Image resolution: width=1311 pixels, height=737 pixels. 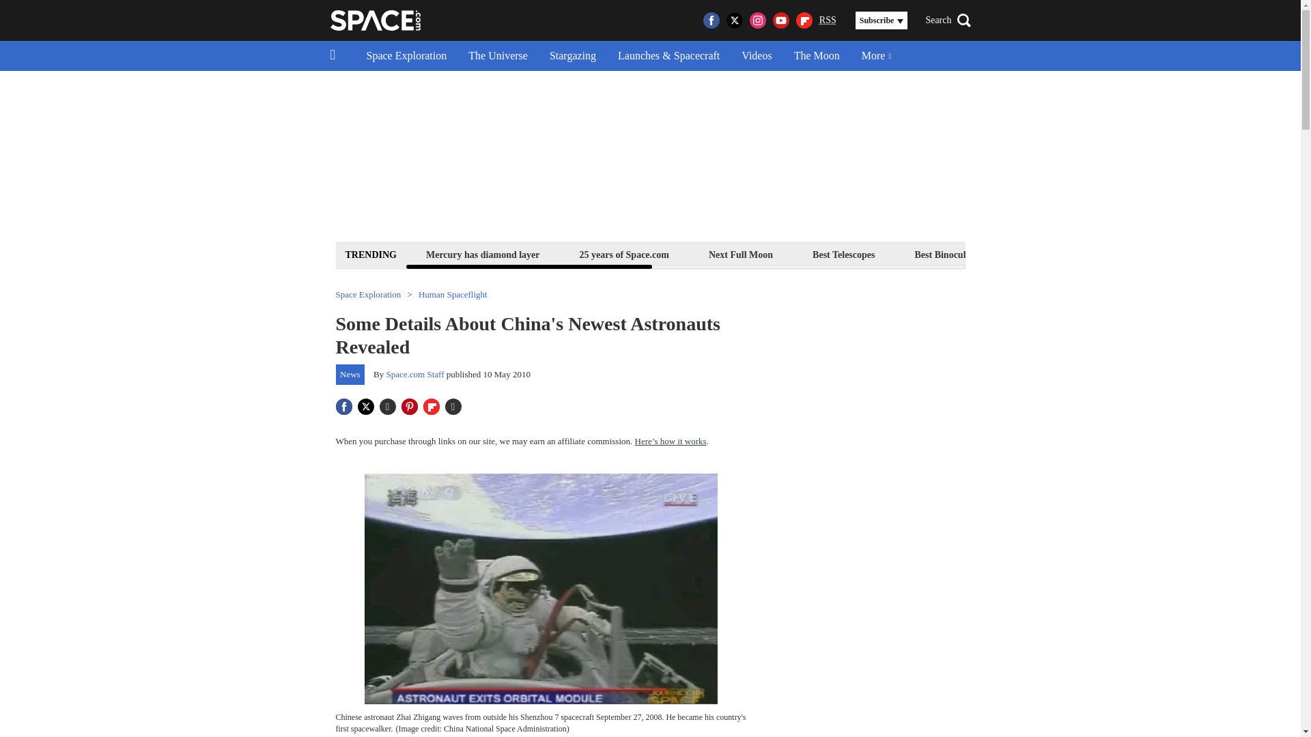 I want to click on Next Full Moon, so click(x=740, y=254).